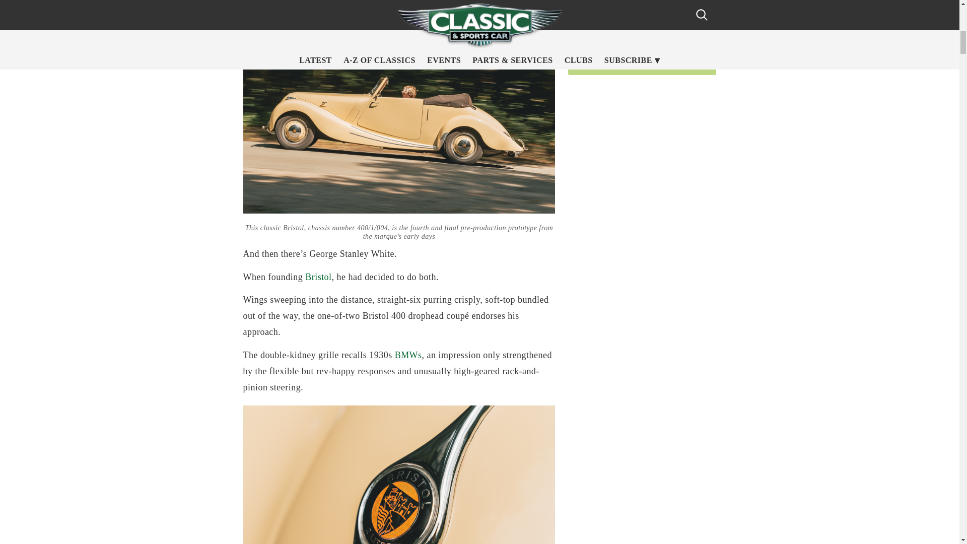  Describe the element at coordinates (642, 64) in the screenshot. I see `All latest stories` at that location.